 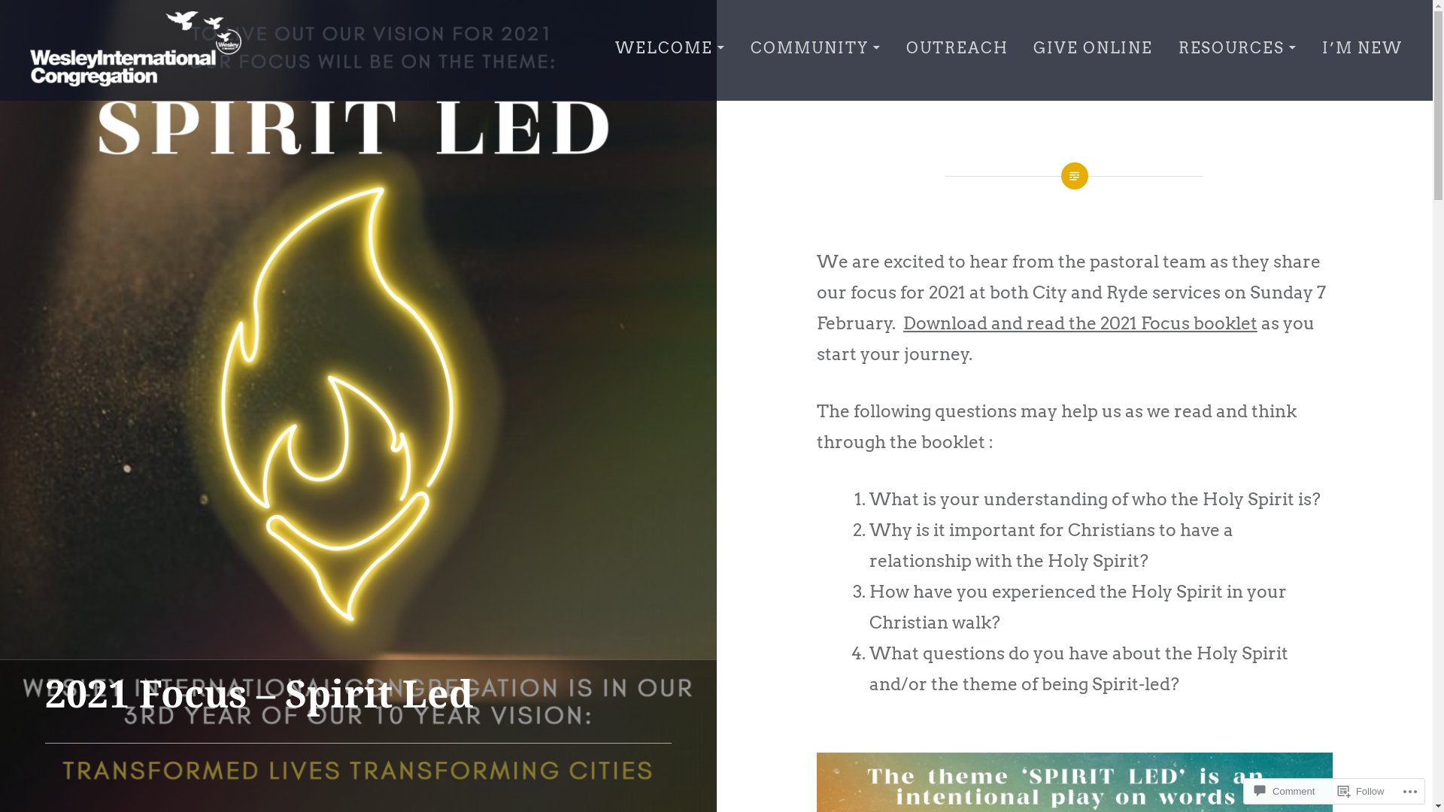 What do you see at coordinates (816, 49) in the screenshot?
I see `COMMUNITY` at bounding box center [816, 49].